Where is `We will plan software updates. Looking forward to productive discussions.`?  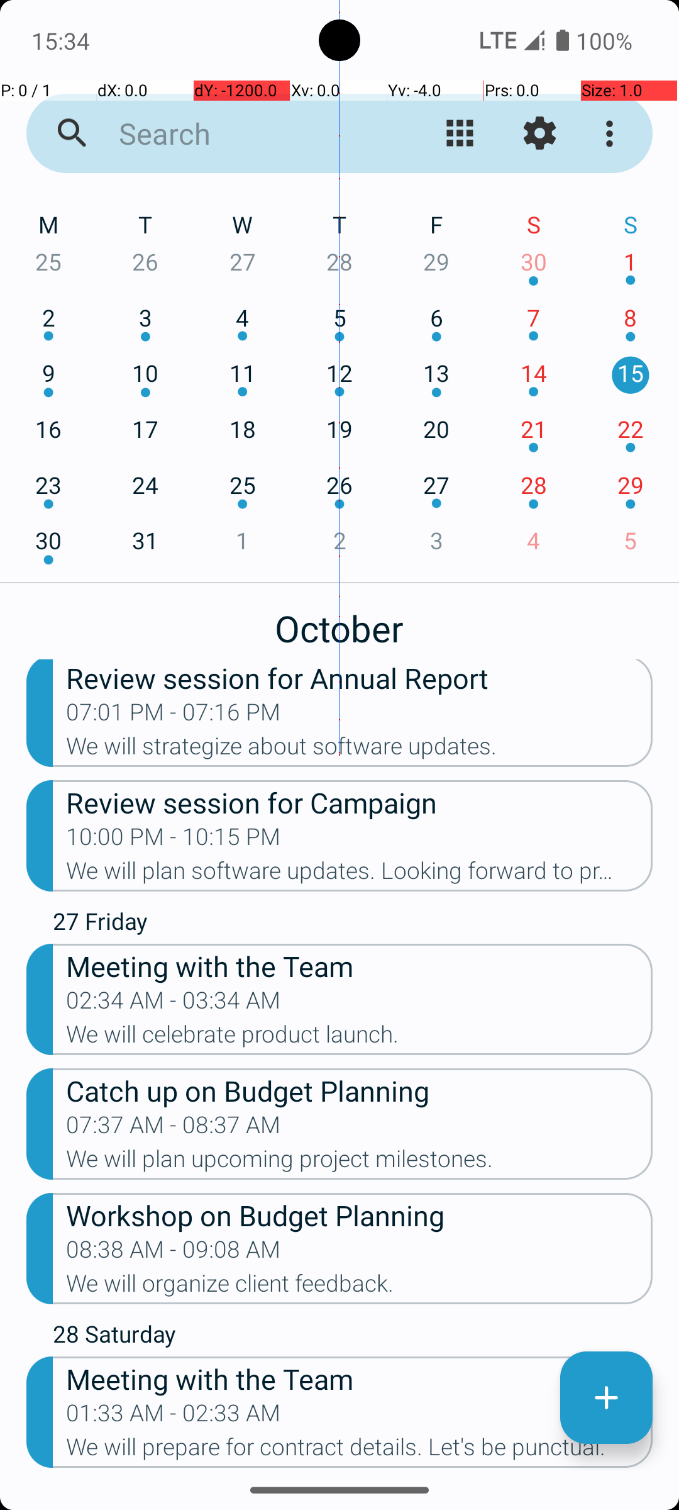 We will plan software updates. Looking forward to productive discussions. is located at coordinates (360, 875).